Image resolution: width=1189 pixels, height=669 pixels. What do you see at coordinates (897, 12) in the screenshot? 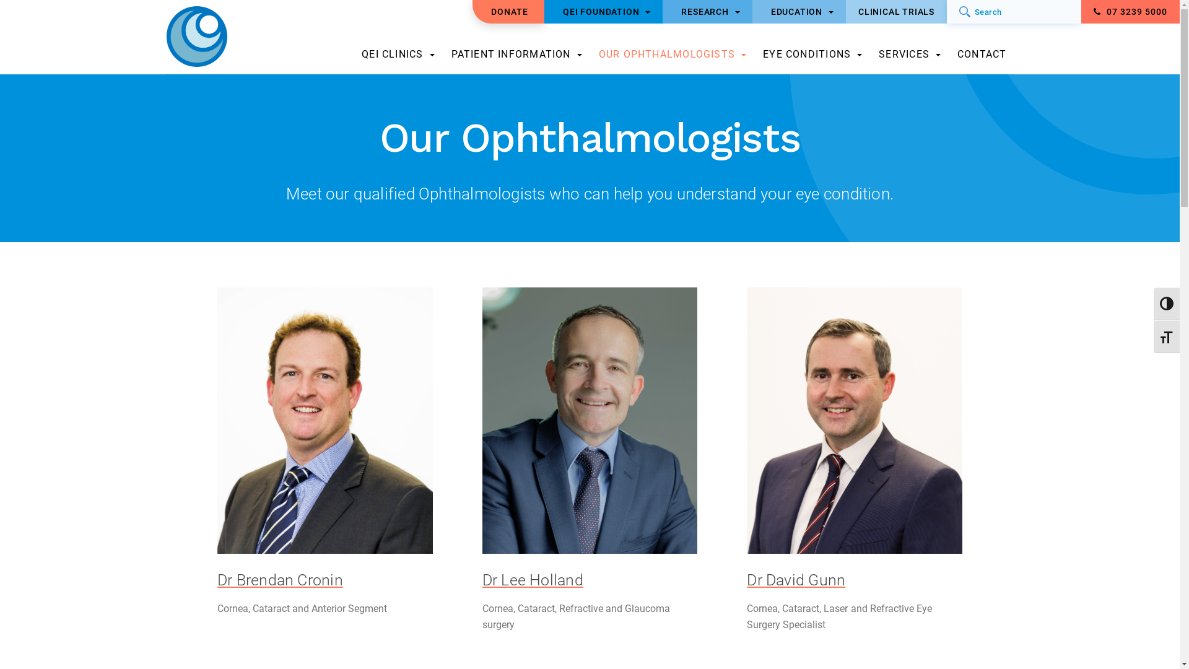
I see `CLINICAL TRIALS` at bounding box center [897, 12].